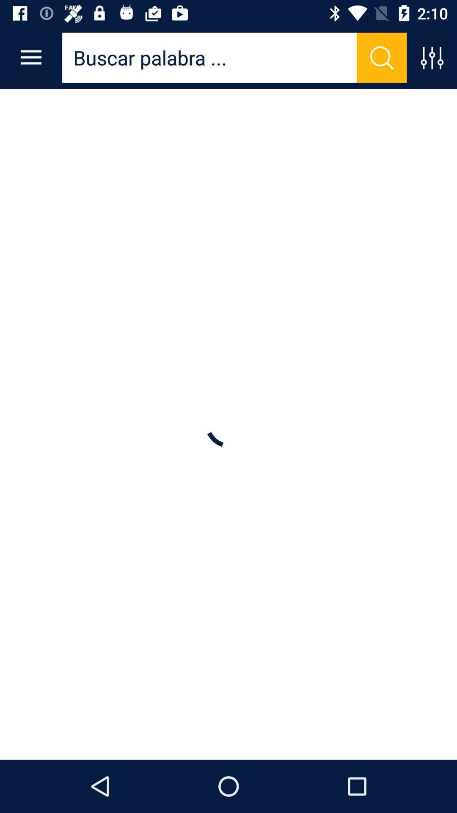 This screenshot has height=813, width=457. Describe the element at coordinates (432, 58) in the screenshot. I see `switch to filter` at that location.